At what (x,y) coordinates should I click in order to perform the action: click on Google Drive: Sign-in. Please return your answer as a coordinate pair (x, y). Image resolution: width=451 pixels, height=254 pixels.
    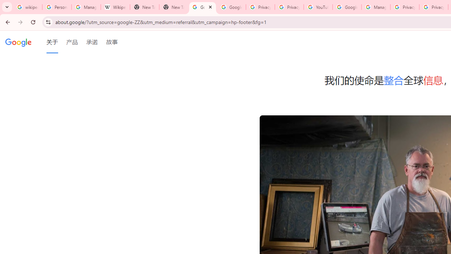
    Looking at the image, I should click on (231, 7).